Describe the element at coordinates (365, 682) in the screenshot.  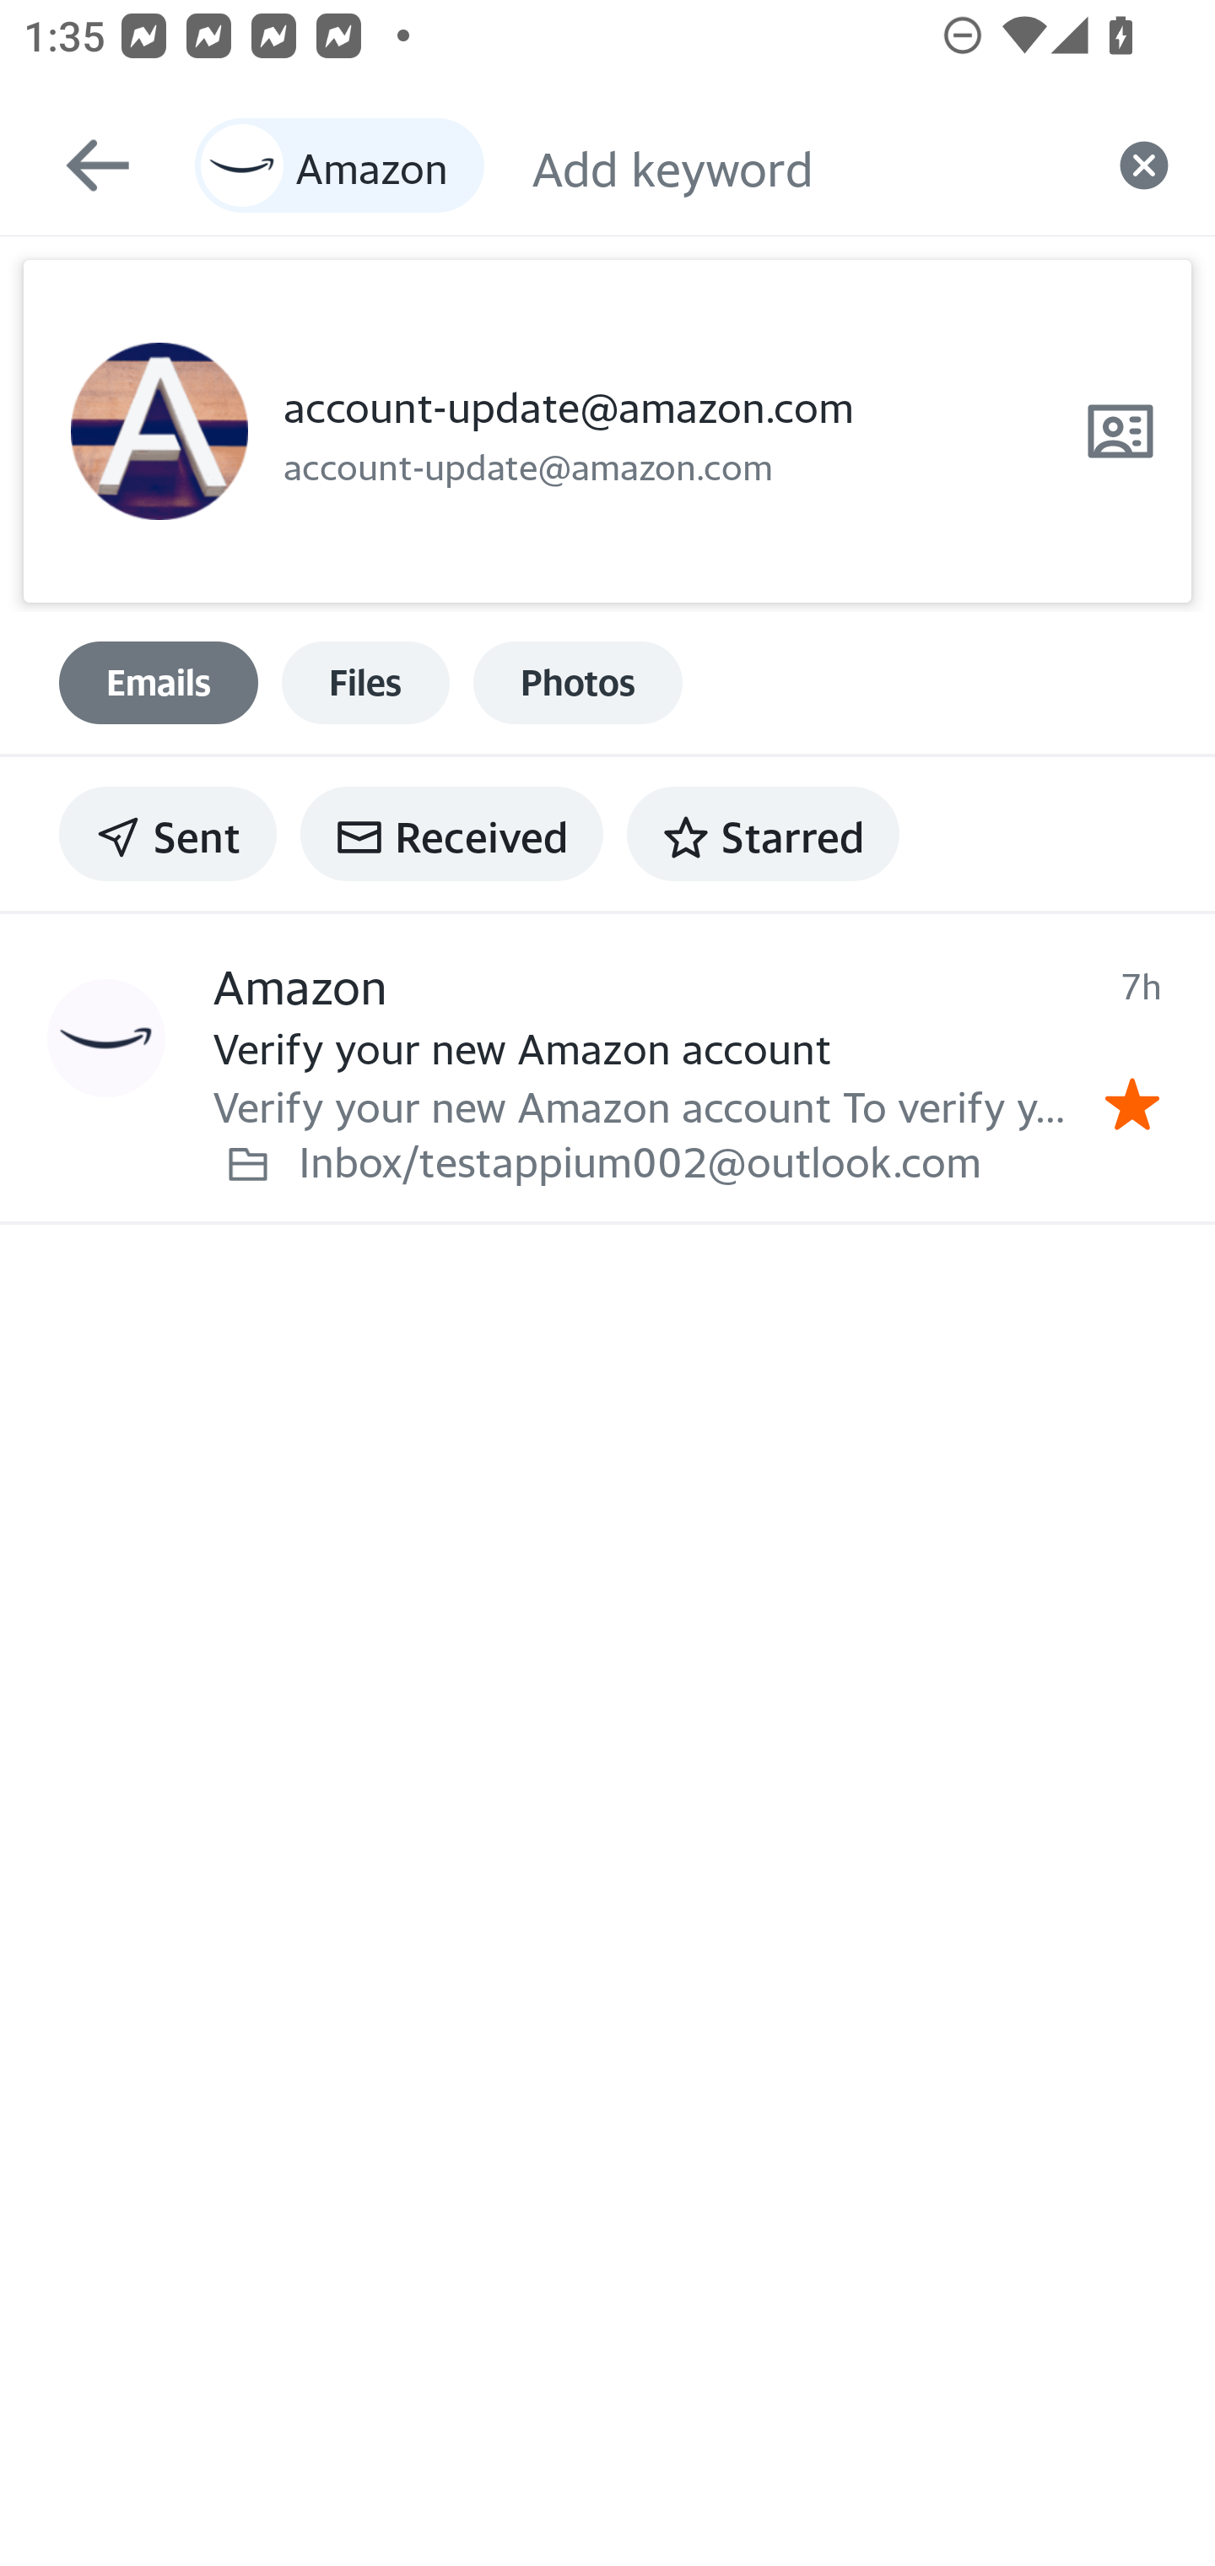
I see `Files` at that location.